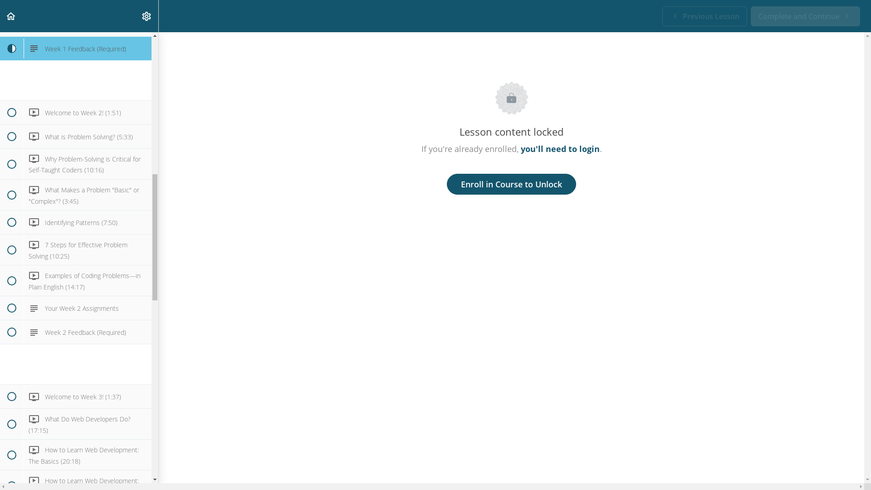 The image size is (871, 490). I want to click on   Previous Lesson, so click(705, 16).